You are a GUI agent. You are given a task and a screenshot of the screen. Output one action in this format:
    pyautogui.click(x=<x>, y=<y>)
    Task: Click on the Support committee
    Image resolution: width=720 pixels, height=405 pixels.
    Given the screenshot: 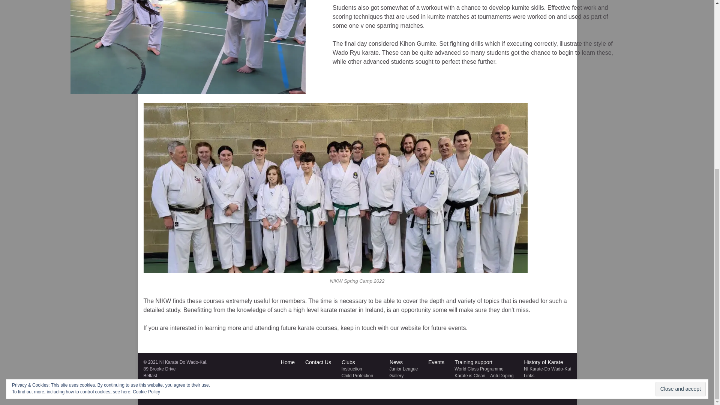 What is the action you would take?
    pyautogui.click(x=359, y=396)
    